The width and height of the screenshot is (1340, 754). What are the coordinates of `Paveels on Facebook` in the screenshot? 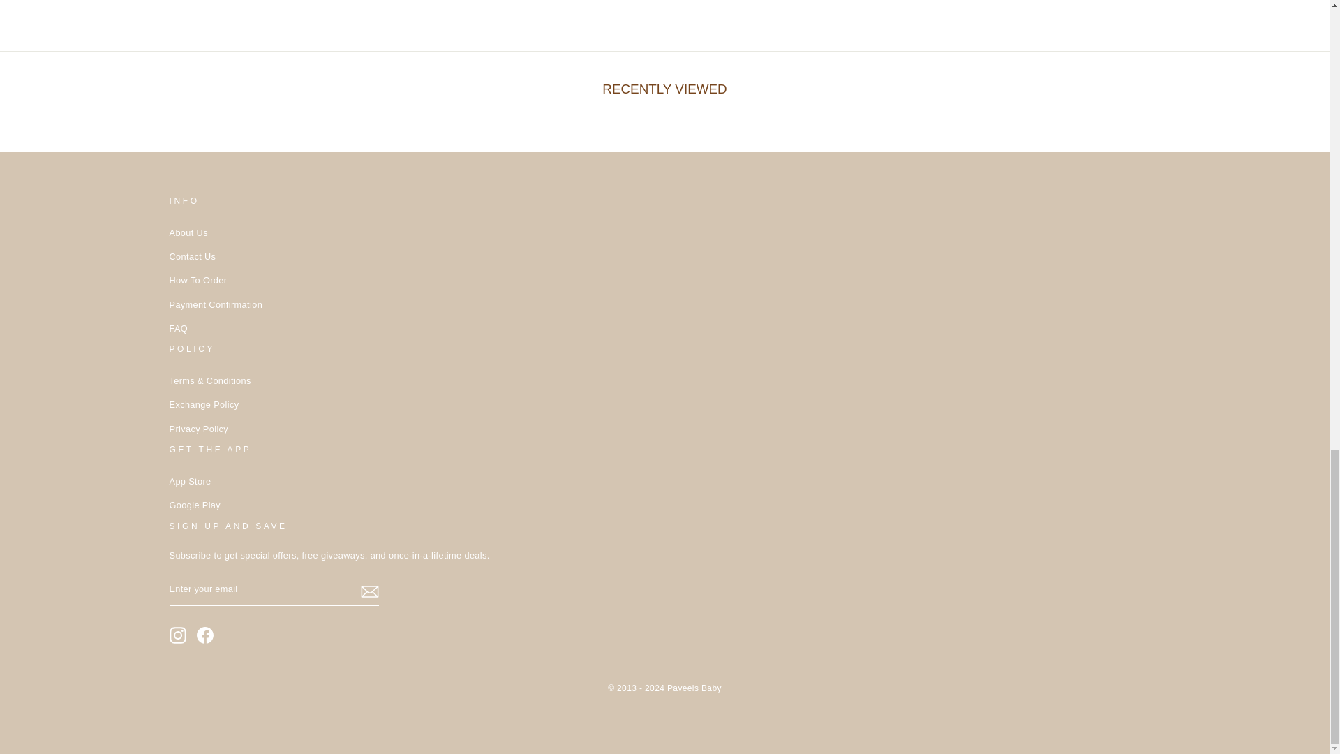 It's located at (205, 635).